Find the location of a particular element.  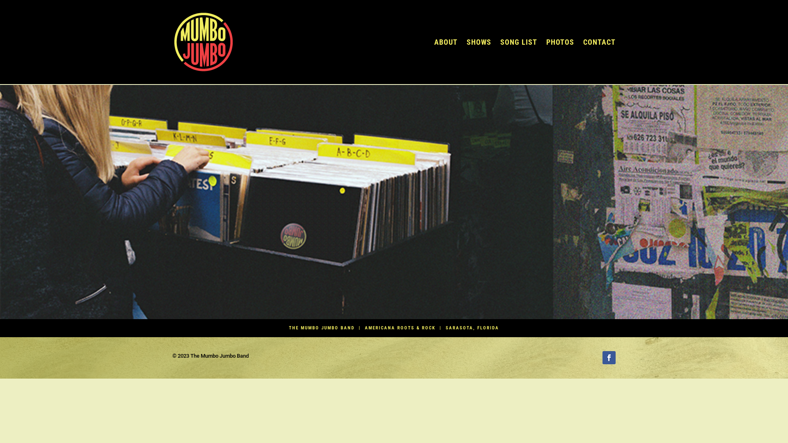

Follow on Facebook is located at coordinates (609, 358).